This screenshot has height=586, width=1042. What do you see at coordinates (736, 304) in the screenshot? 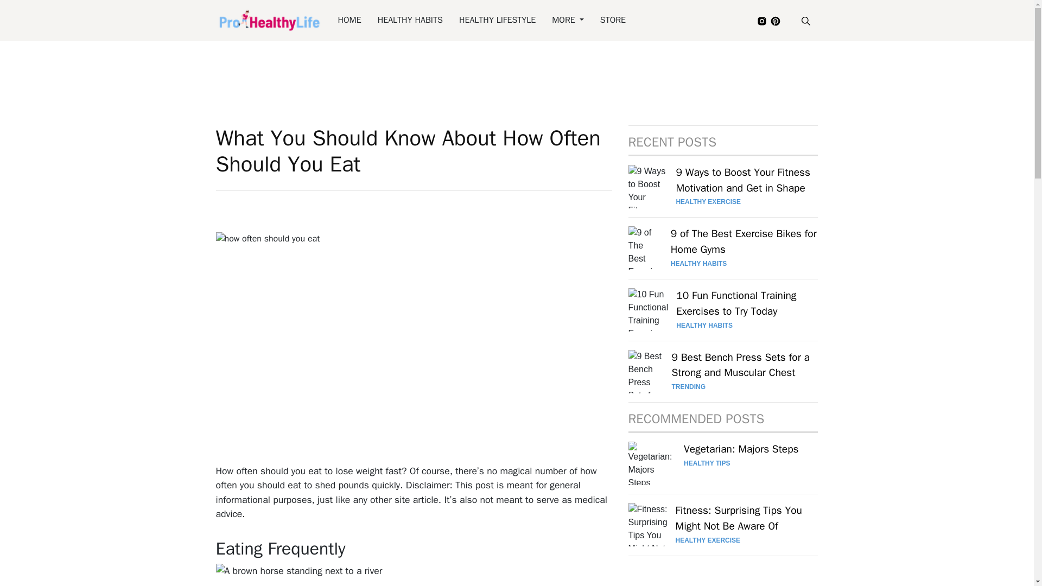
I see `10 Fun Functional Training Exercises to Try Today` at bounding box center [736, 304].